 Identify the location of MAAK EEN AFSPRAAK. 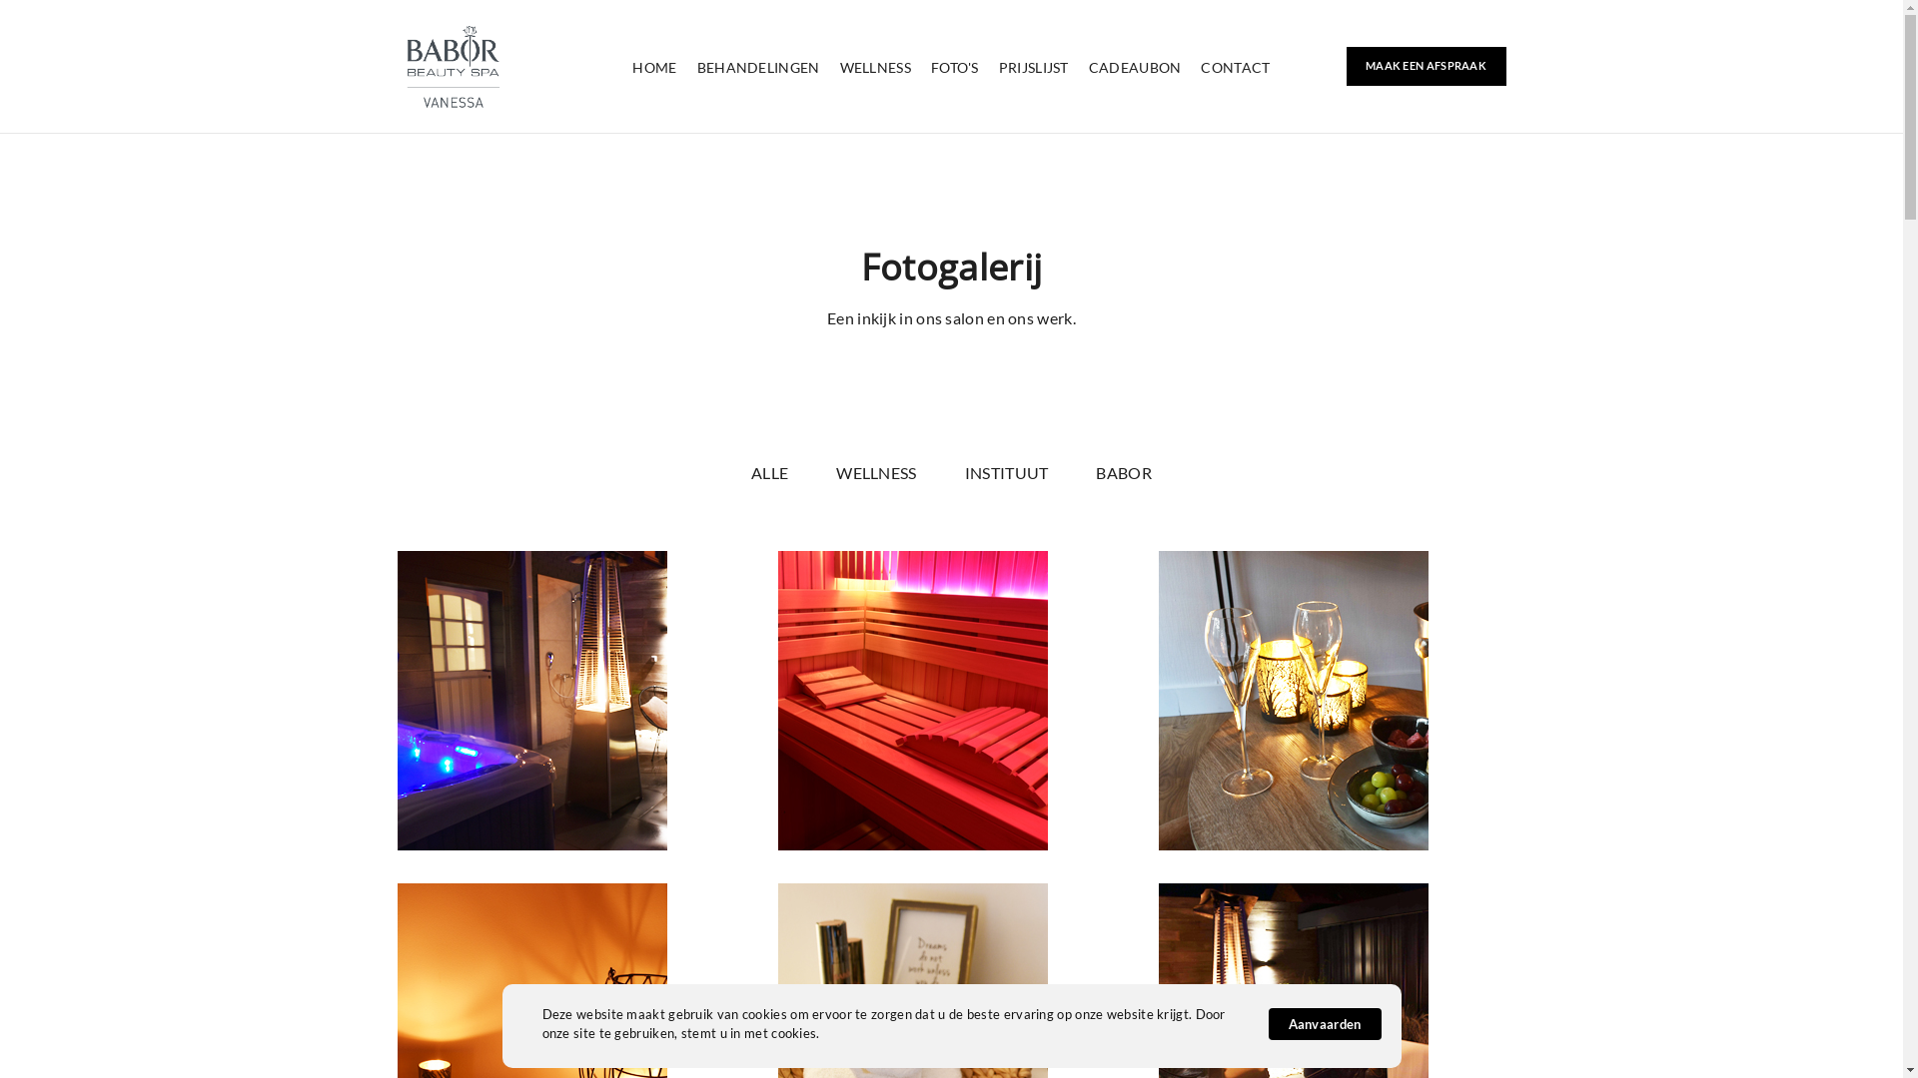
(1427, 66).